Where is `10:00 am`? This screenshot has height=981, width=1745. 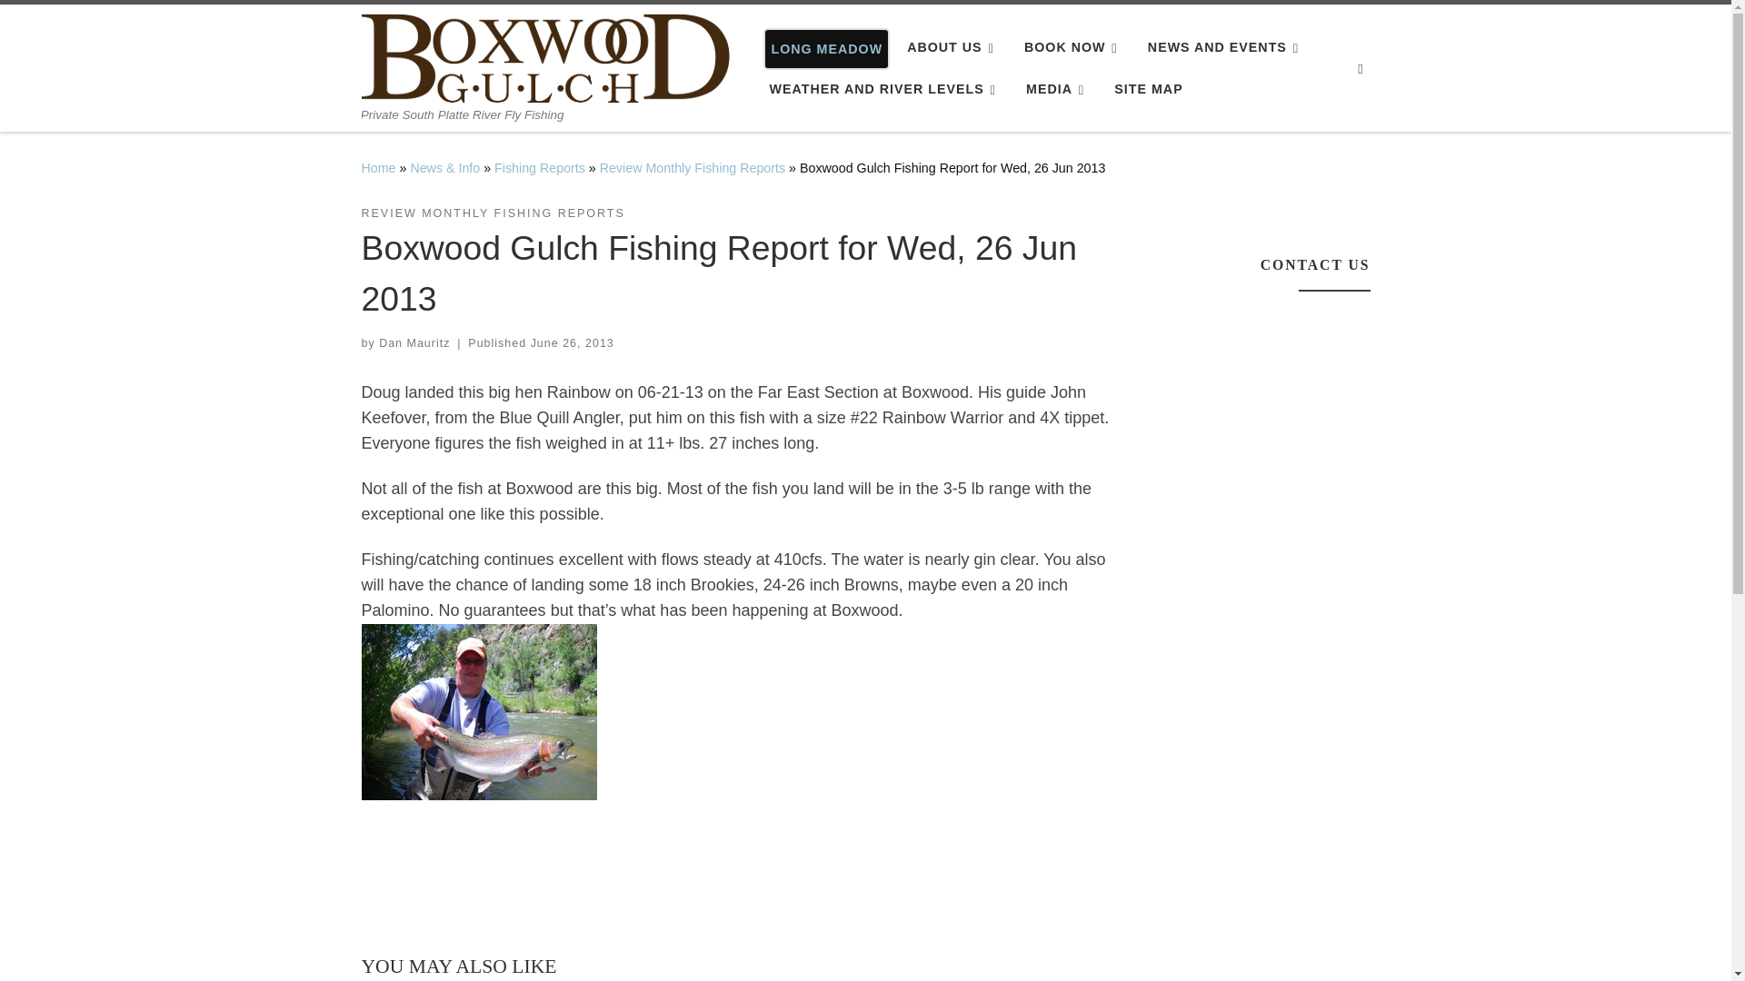
10:00 am is located at coordinates (572, 343).